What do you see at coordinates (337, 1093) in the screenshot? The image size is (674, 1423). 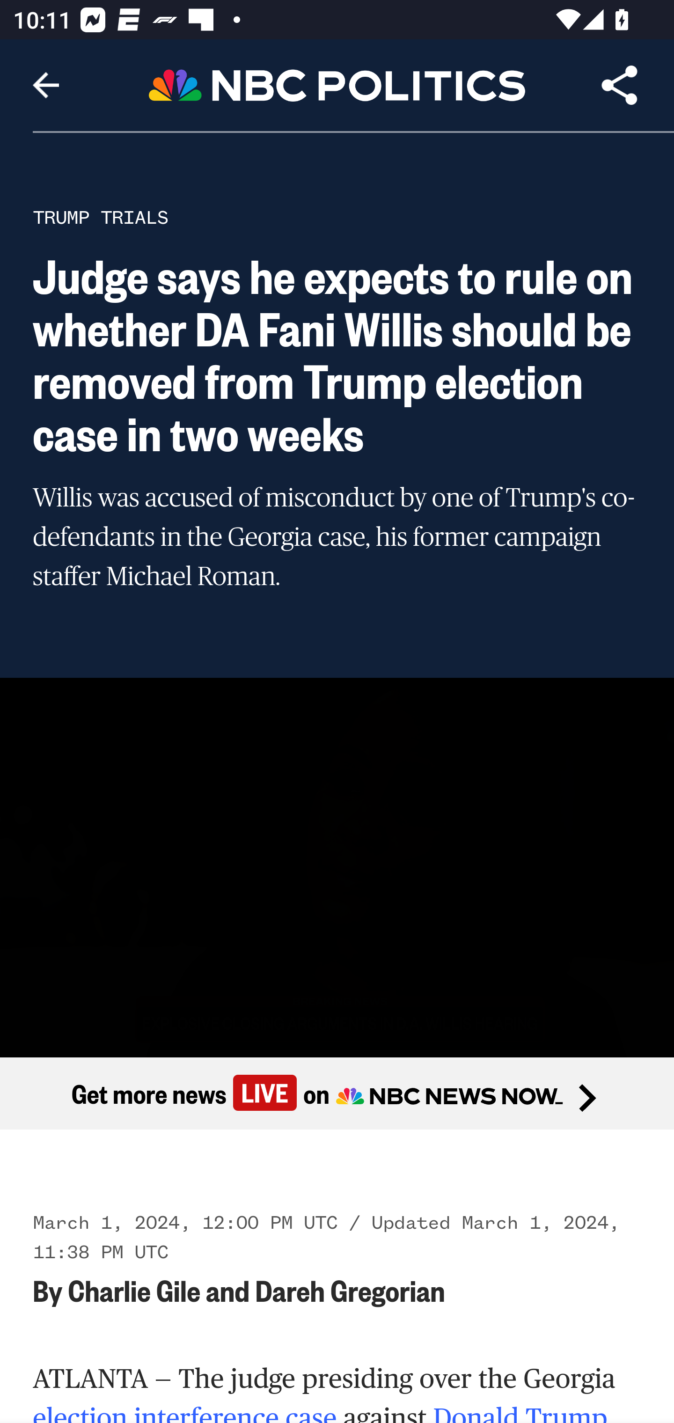 I see `Get more news Live on Get more news Live on` at bounding box center [337, 1093].